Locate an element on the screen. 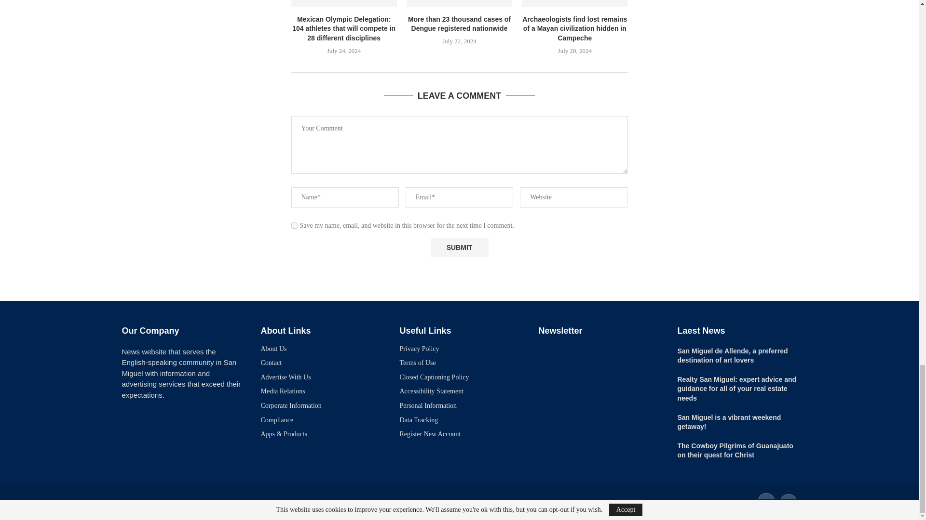 This screenshot has height=520, width=926. yes is located at coordinates (294, 225).